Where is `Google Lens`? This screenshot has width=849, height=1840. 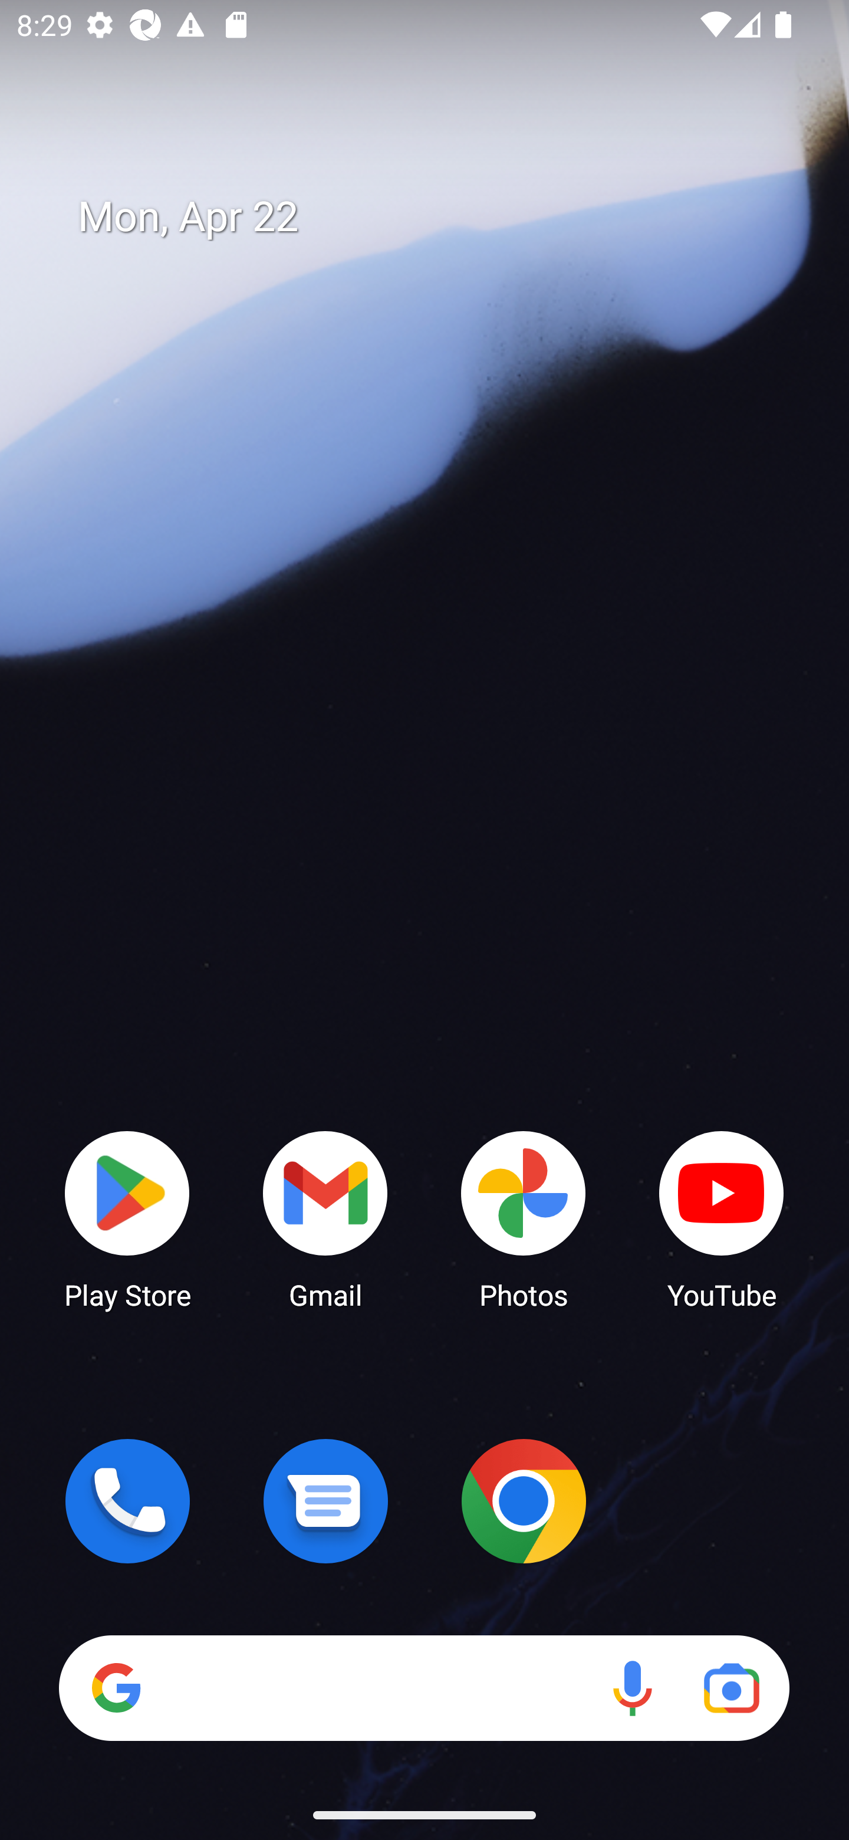
Google Lens is located at coordinates (731, 1688).